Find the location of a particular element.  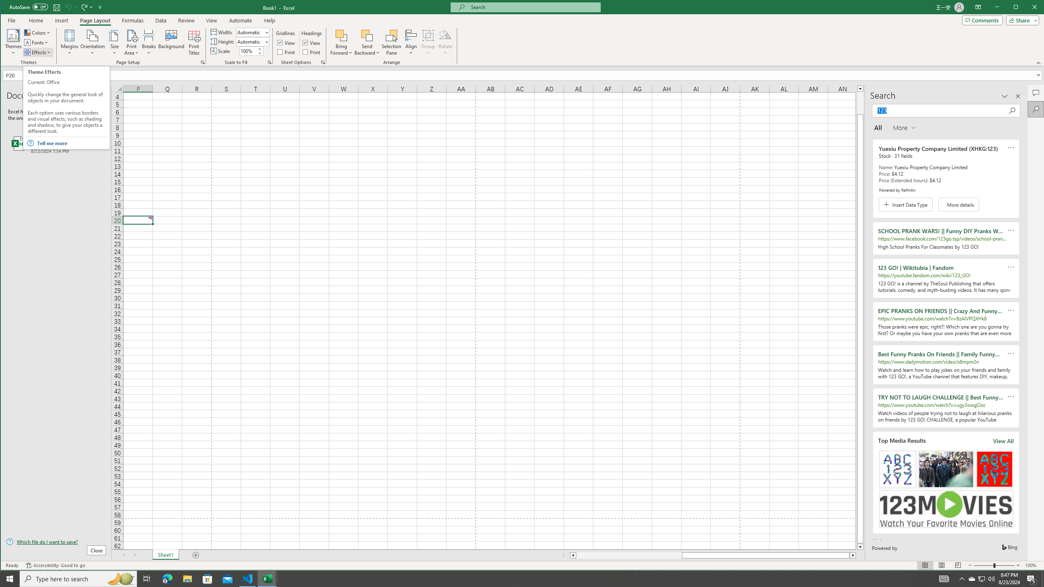

Width is located at coordinates (73, 143).